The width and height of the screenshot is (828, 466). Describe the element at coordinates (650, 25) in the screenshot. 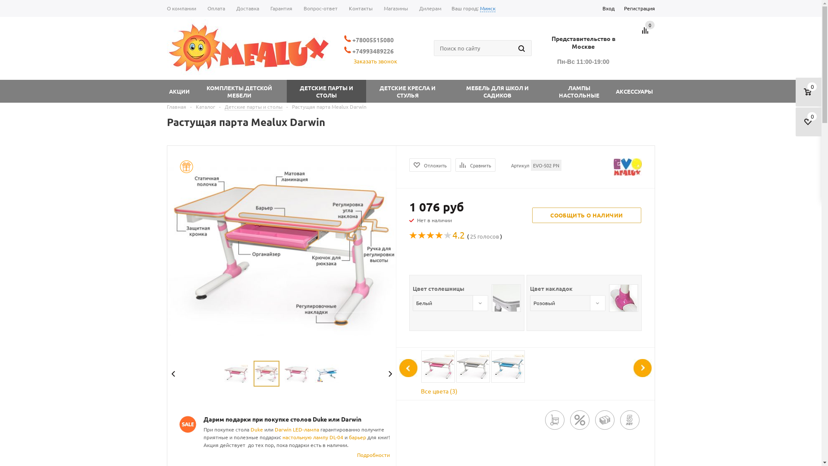

I see `0` at that location.